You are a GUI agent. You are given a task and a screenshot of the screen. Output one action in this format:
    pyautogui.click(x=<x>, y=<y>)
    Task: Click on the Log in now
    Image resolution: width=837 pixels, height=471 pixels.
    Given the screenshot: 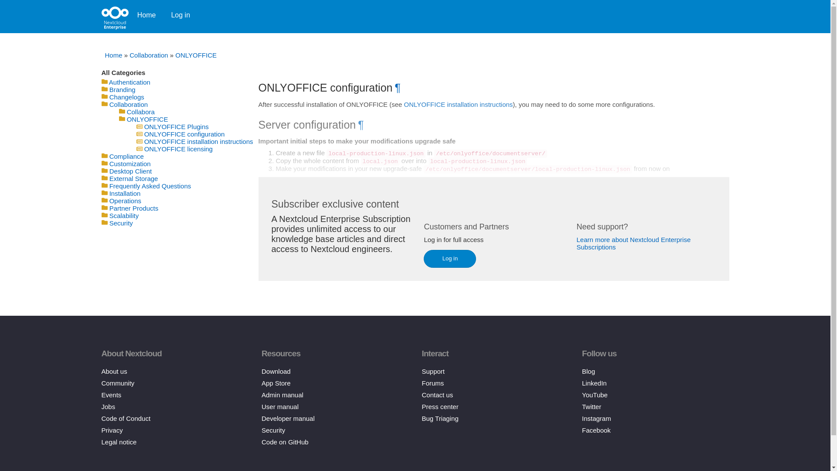 What is the action you would take?
    pyautogui.click(x=180, y=14)
    